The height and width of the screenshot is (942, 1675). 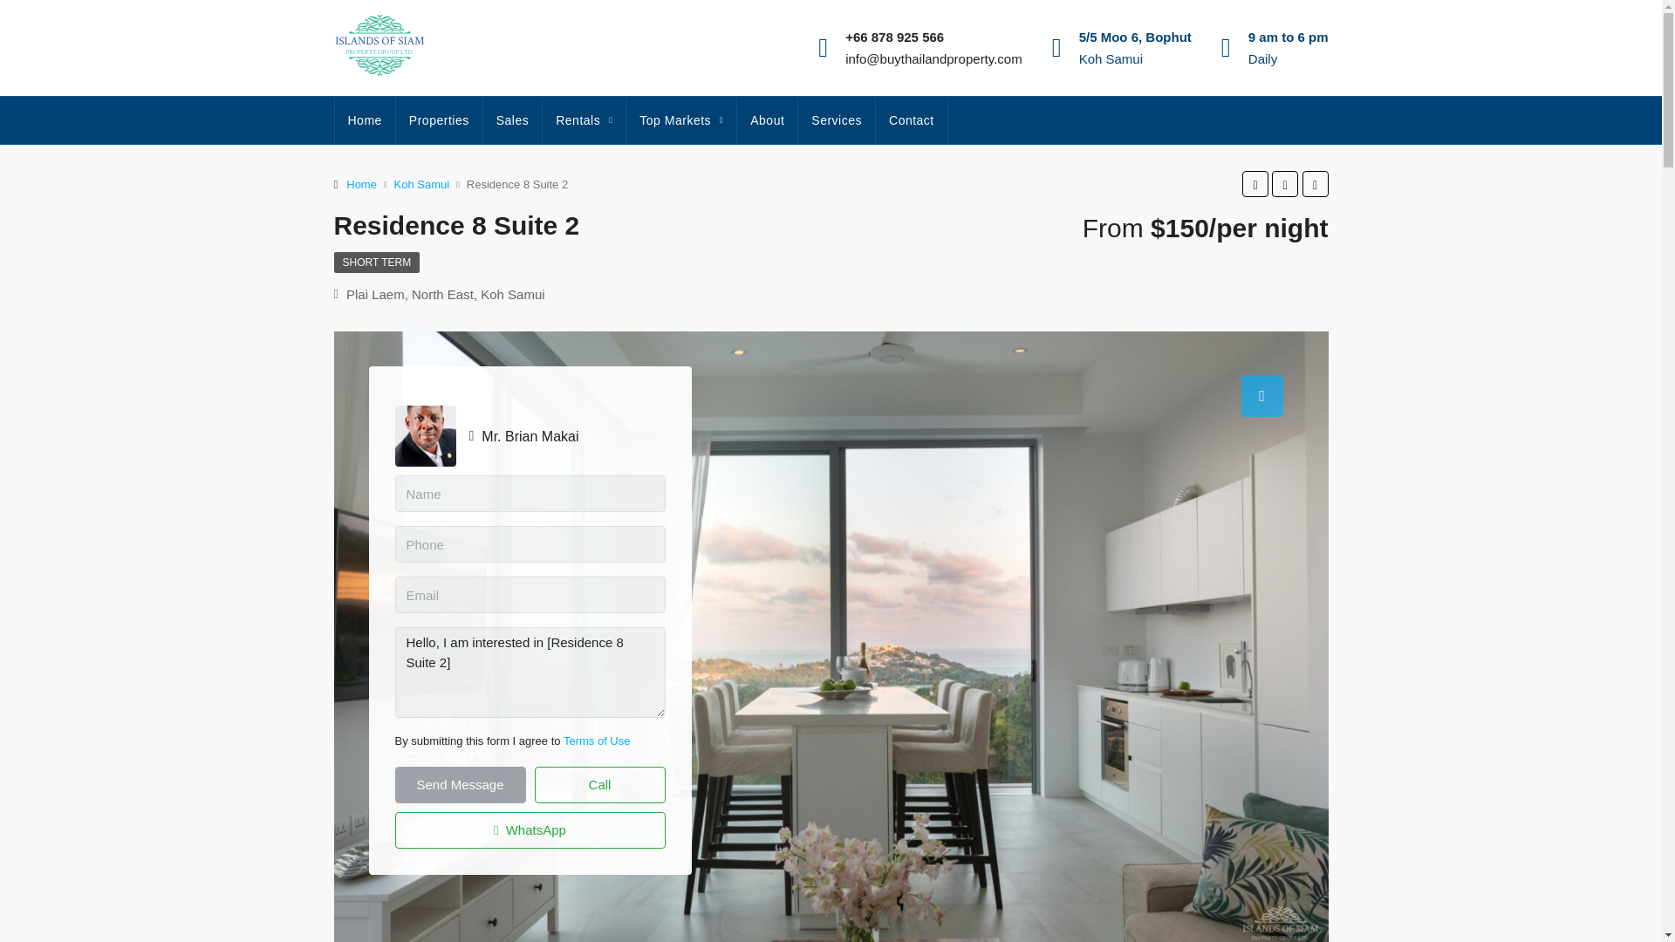 What do you see at coordinates (766, 120) in the screenshot?
I see `About` at bounding box center [766, 120].